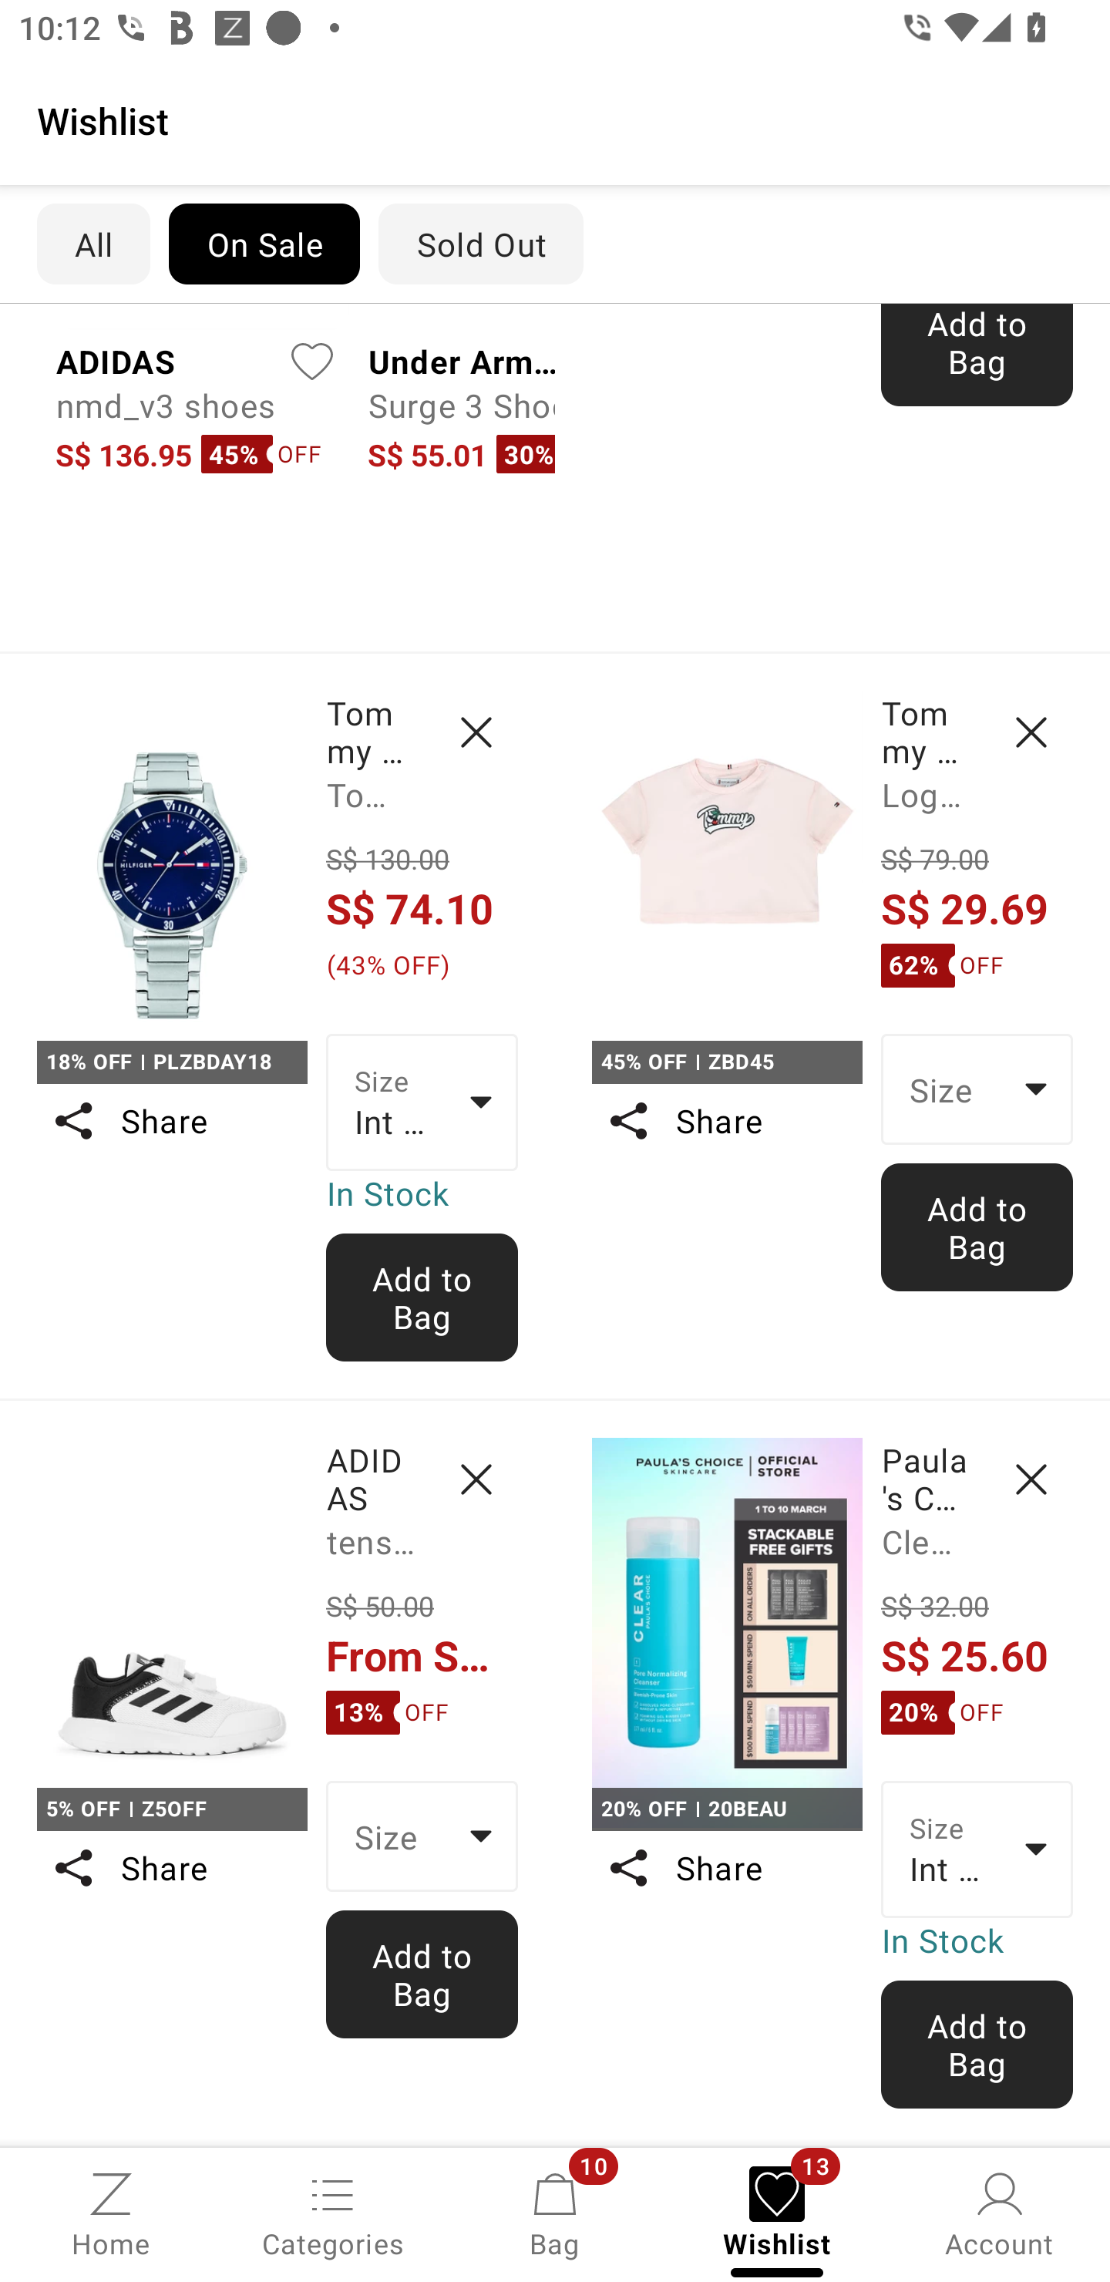 This screenshot has width=1110, height=2282. I want to click on On Sale, so click(264, 244).